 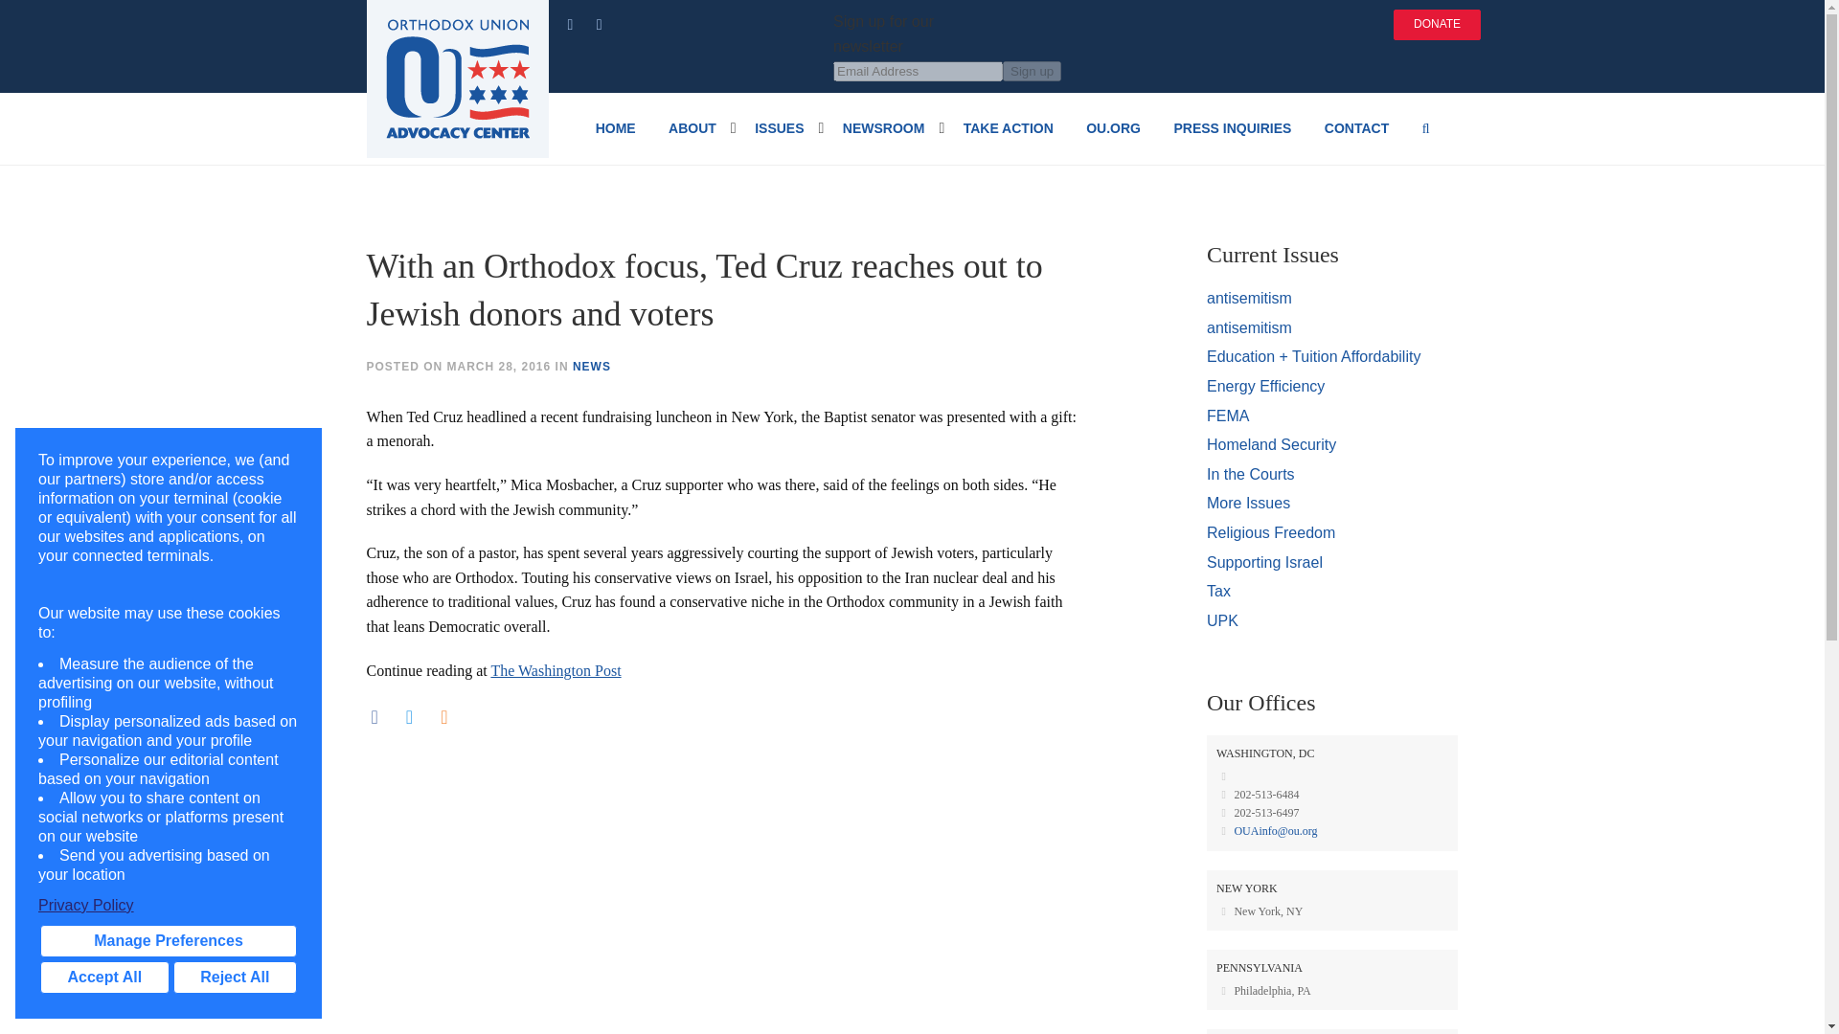 I want to click on HOME, so click(x=615, y=128).